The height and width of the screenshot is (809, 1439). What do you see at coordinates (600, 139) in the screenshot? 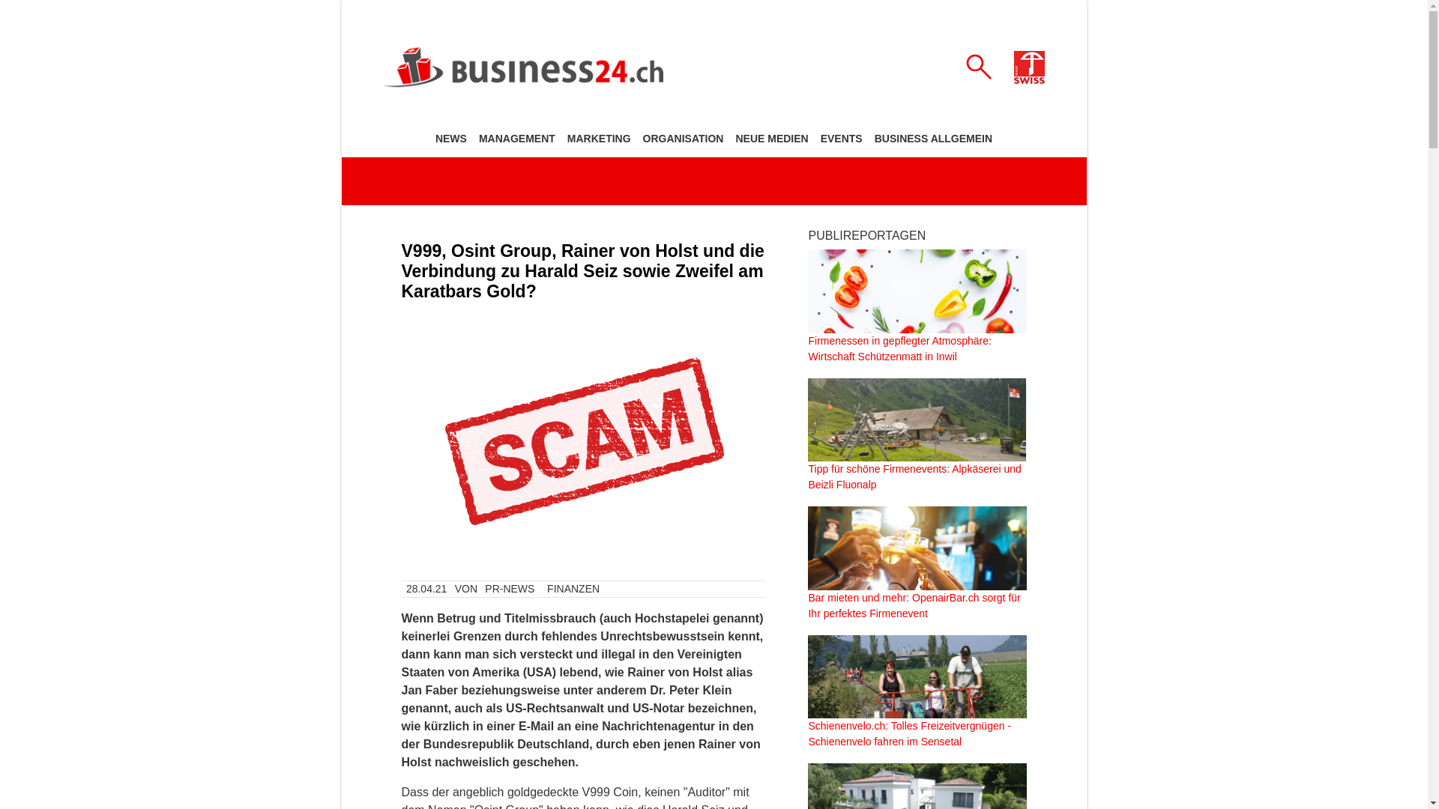
I see `MARKETING` at bounding box center [600, 139].